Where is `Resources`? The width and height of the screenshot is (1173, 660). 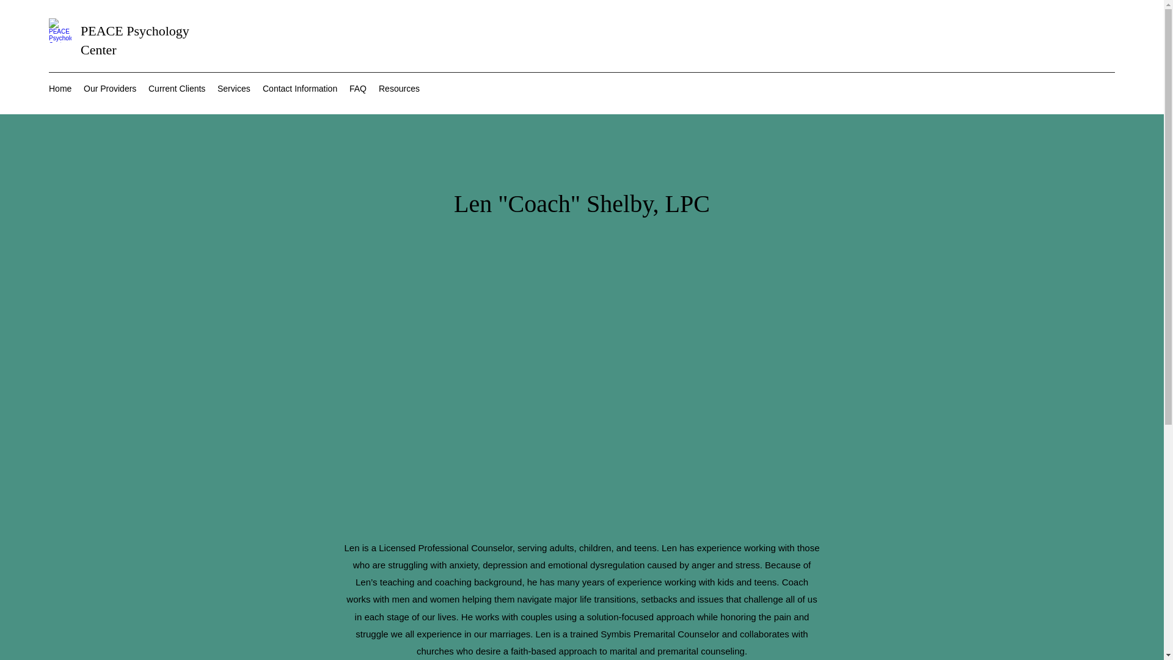
Resources is located at coordinates (399, 88).